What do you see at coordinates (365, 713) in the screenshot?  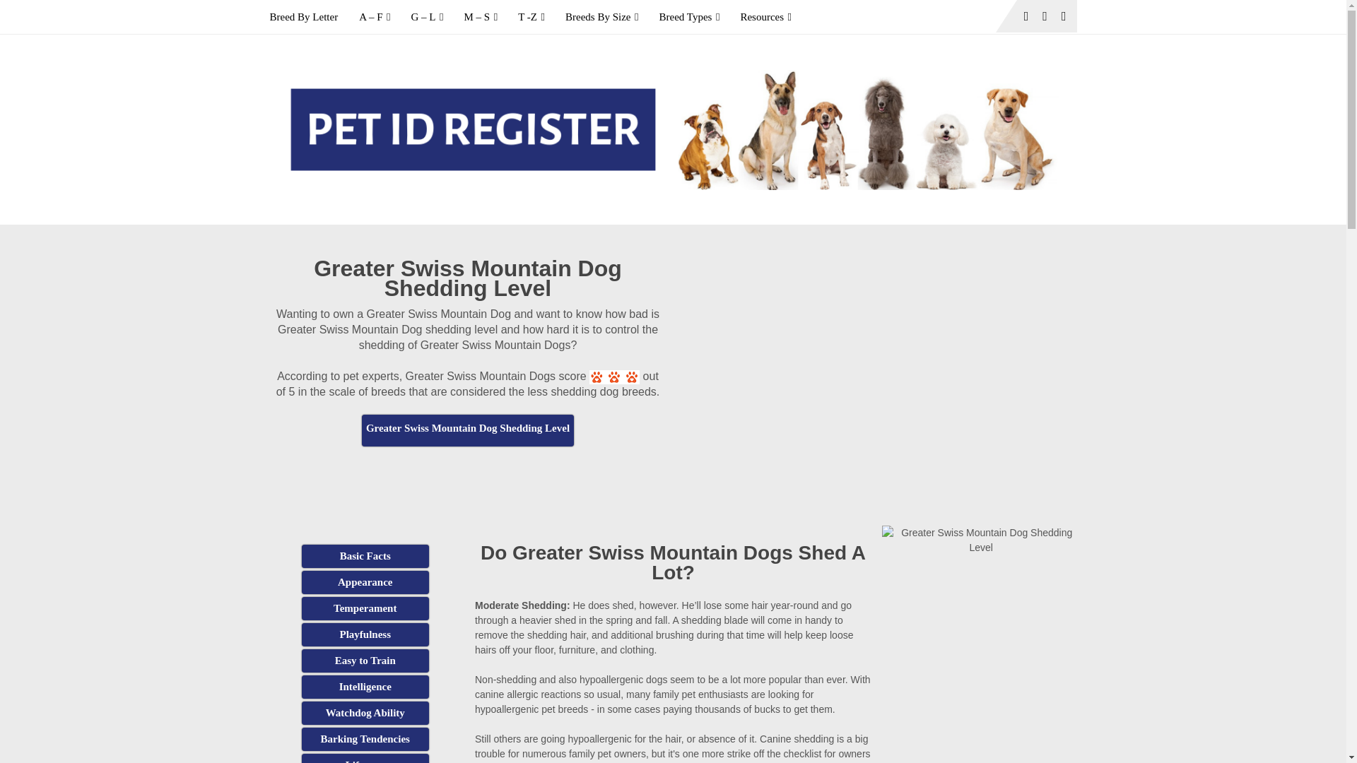 I see `Will Greater Swiss Mountain Dogs make good guard dogs?` at bounding box center [365, 713].